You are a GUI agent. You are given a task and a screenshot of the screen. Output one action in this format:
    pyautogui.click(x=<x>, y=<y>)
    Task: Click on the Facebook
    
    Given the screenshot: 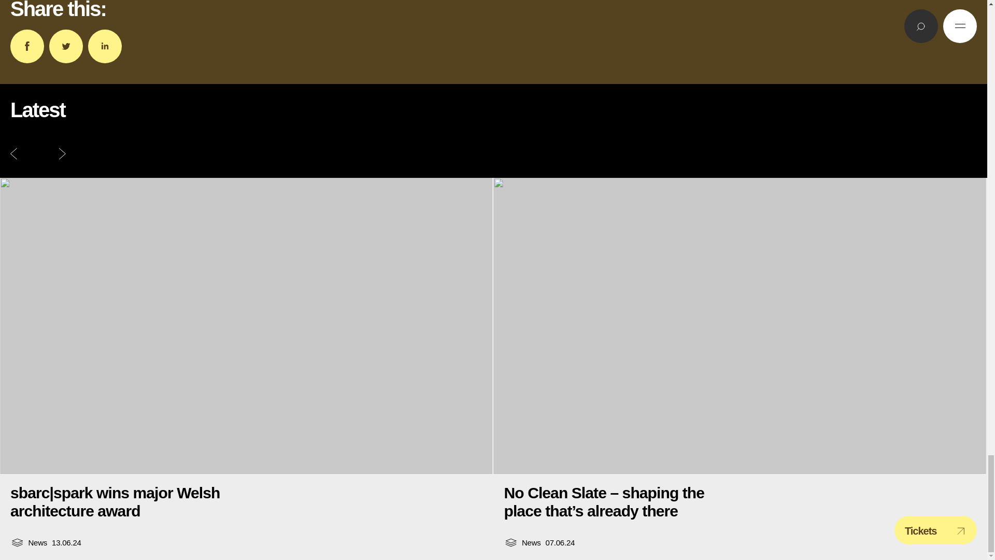 What is the action you would take?
    pyautogui.click(x=27, y=47)
    